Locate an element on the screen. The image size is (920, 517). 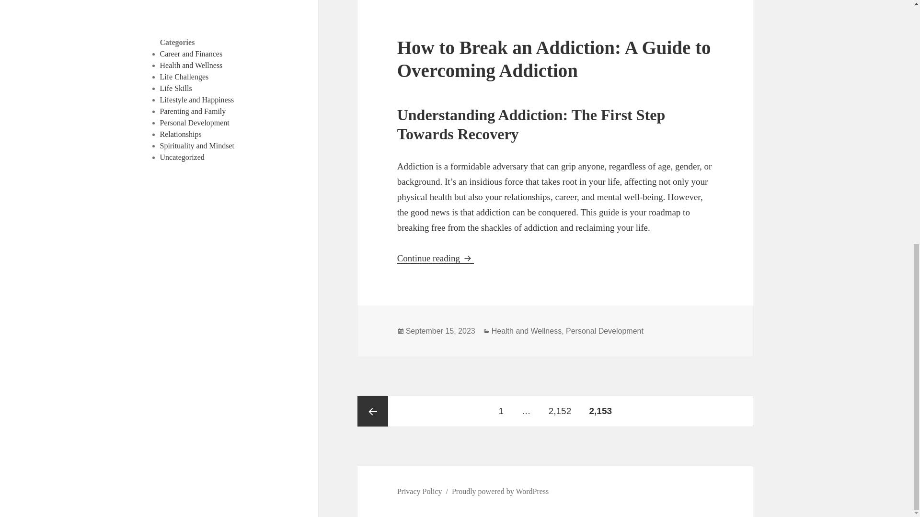
Career and Finances is located at coordinates (500, 491).